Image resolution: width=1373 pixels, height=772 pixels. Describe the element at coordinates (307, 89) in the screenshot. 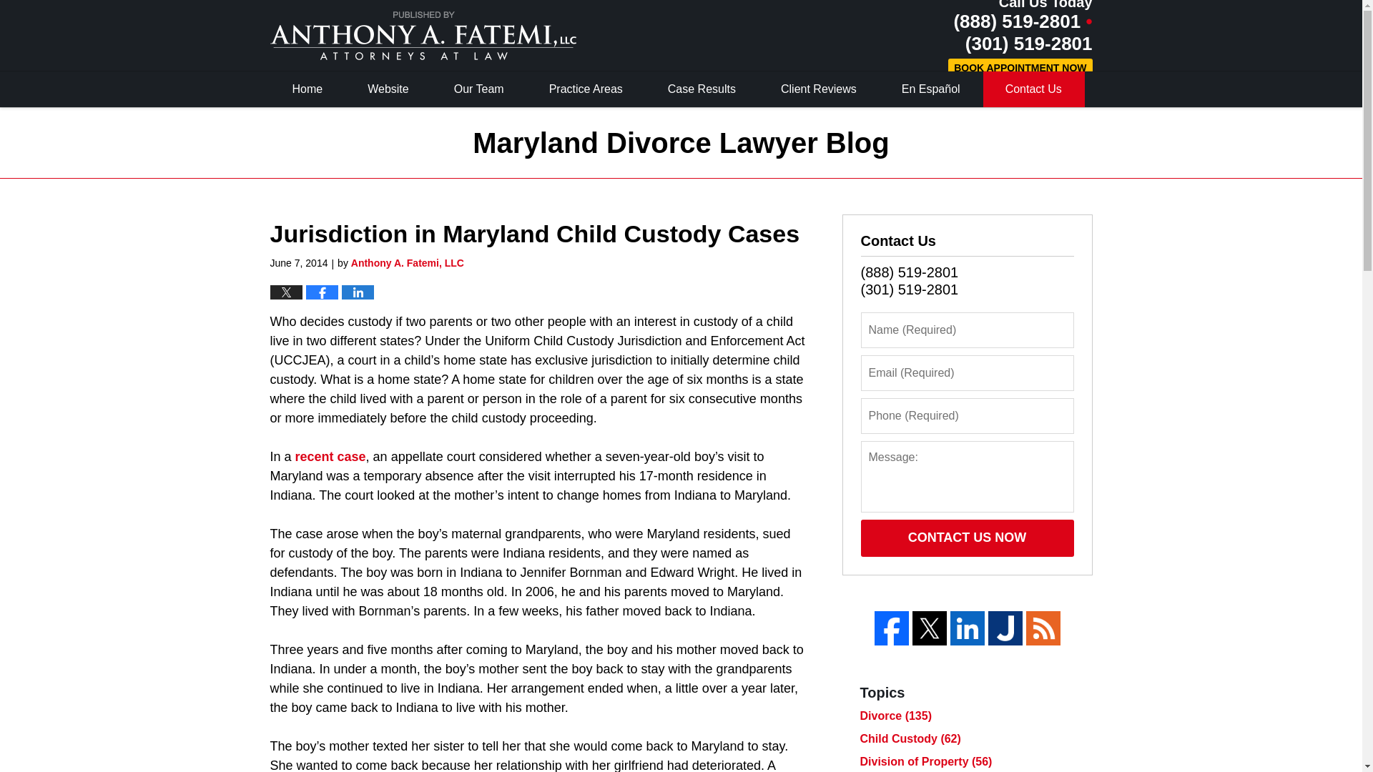

I see `Home` at that location.